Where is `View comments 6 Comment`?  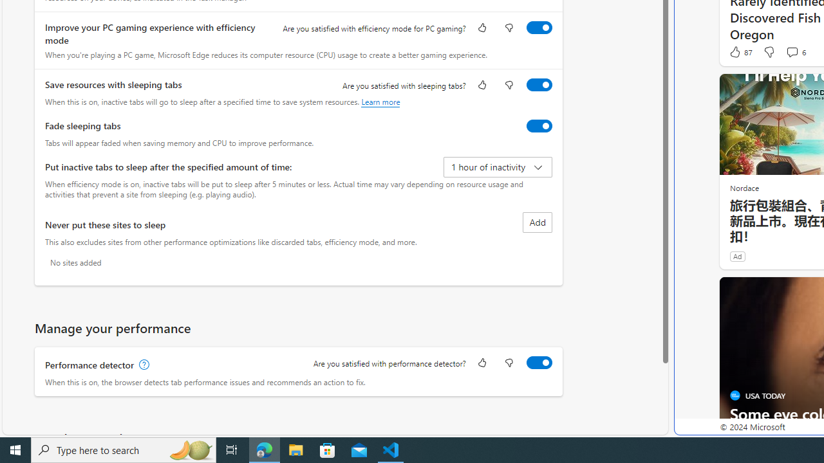 View comments 6 Comment is located at coordinates (792, 51).